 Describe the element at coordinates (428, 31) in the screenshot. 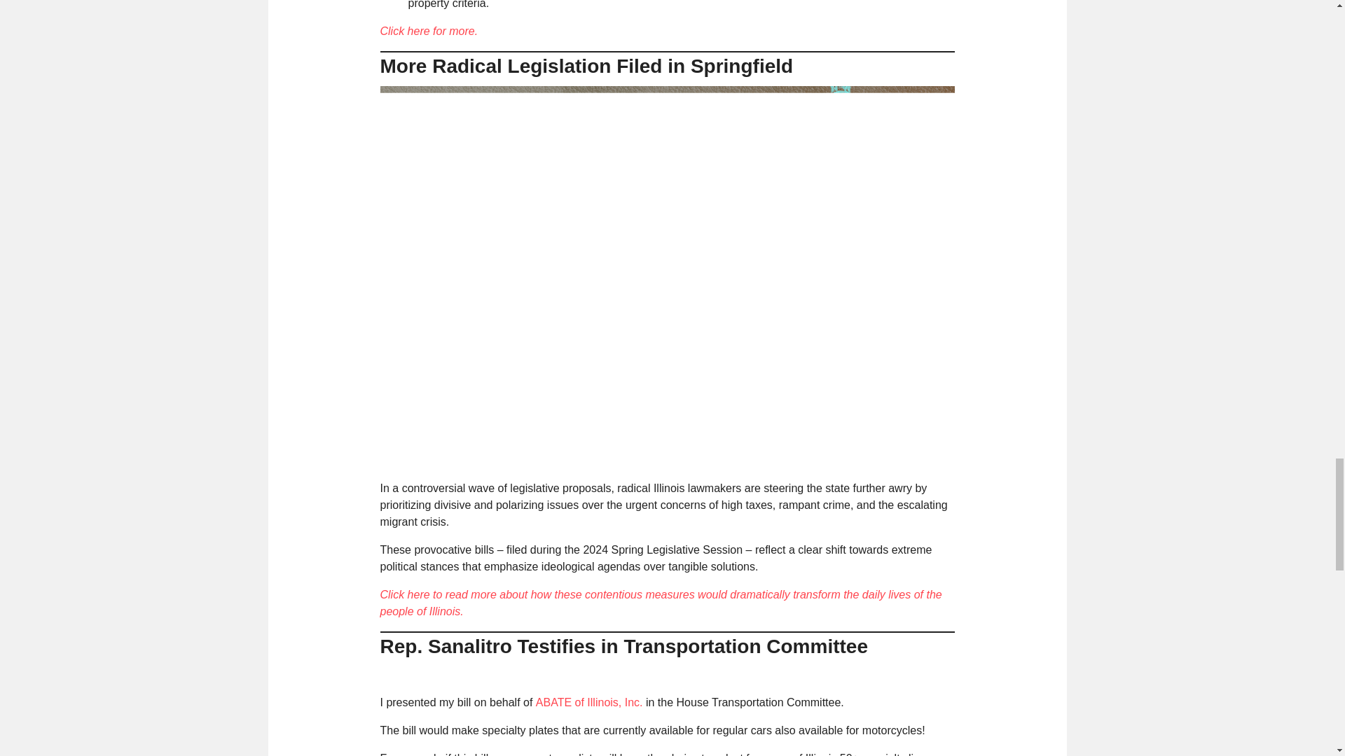

I see `Click here for more.` at that location.